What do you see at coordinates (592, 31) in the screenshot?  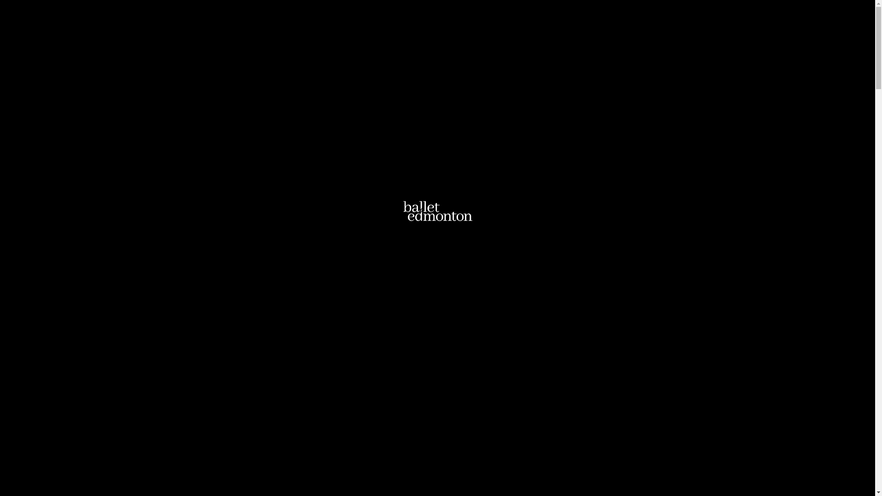 I see `art connects` at bounding box center [592, 31].